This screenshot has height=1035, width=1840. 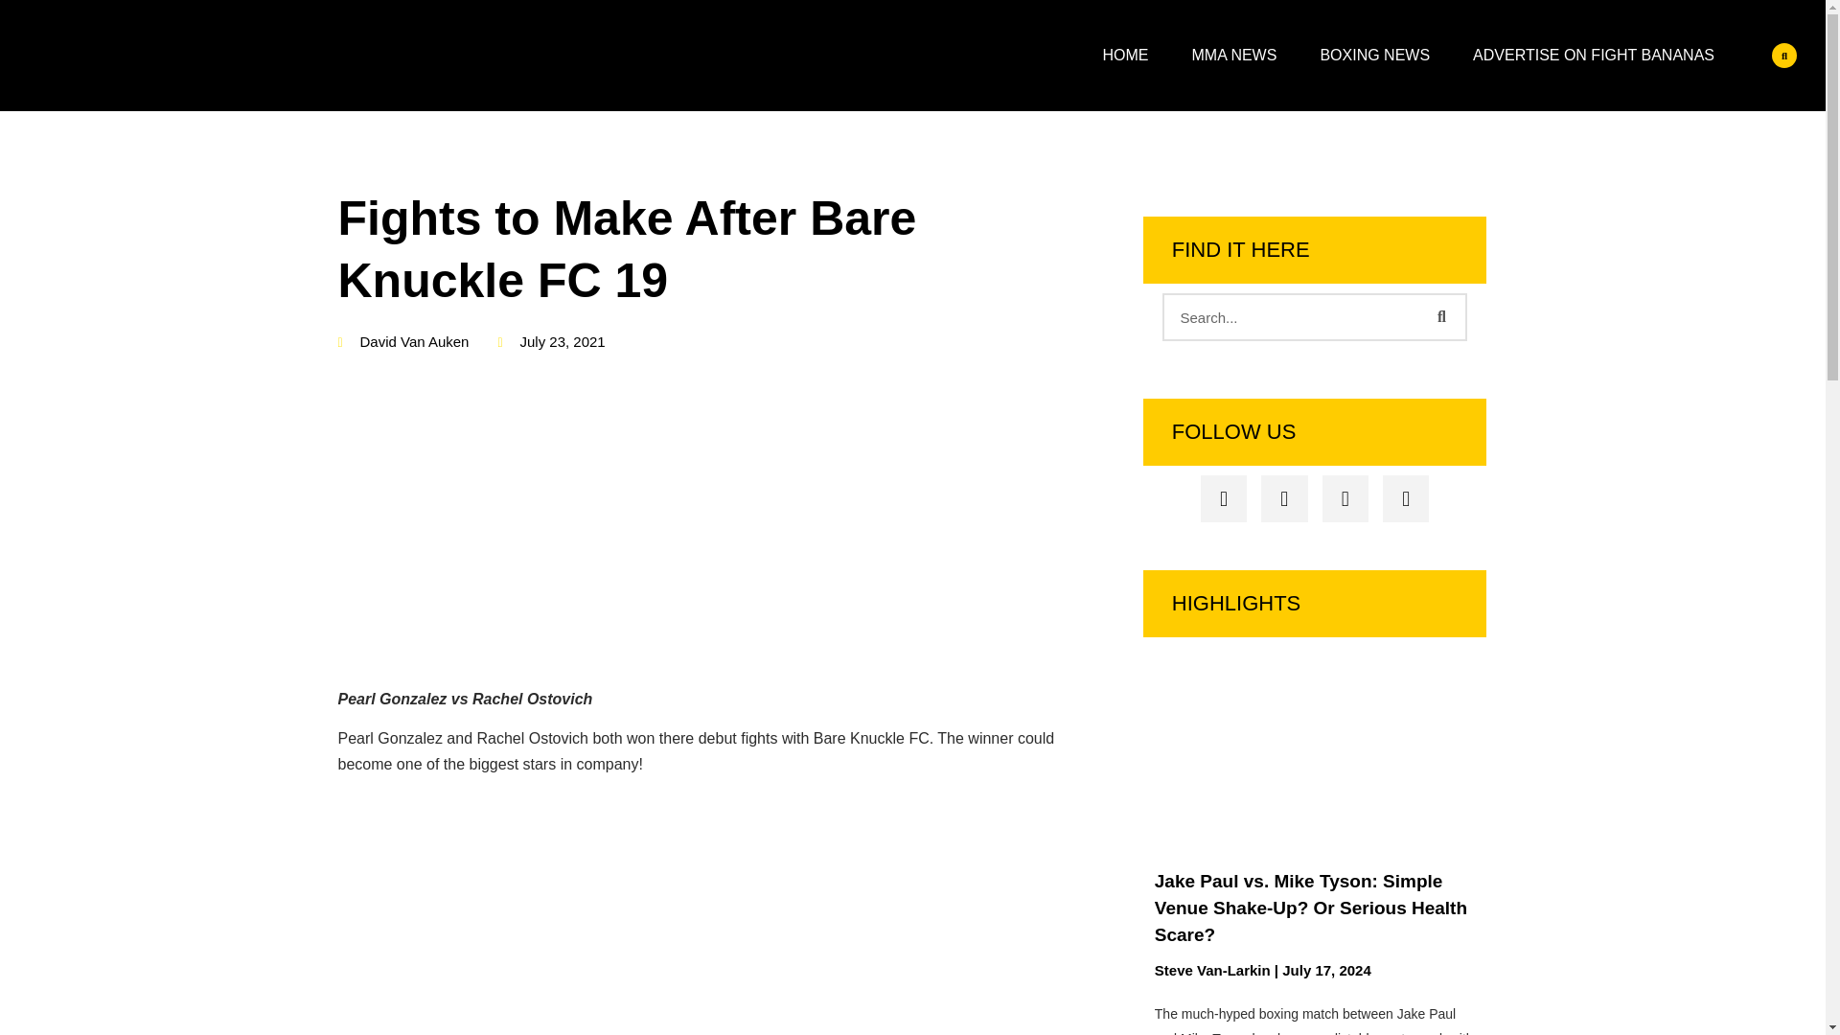 I want to click on David Van Auken, so click(x=402, y=342).